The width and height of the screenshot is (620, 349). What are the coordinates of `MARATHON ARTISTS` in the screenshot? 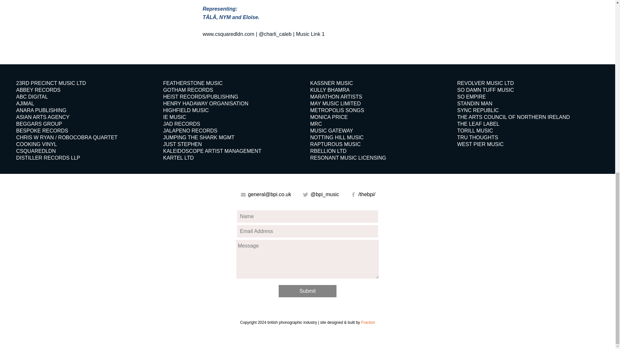 It's located at (336, 96).